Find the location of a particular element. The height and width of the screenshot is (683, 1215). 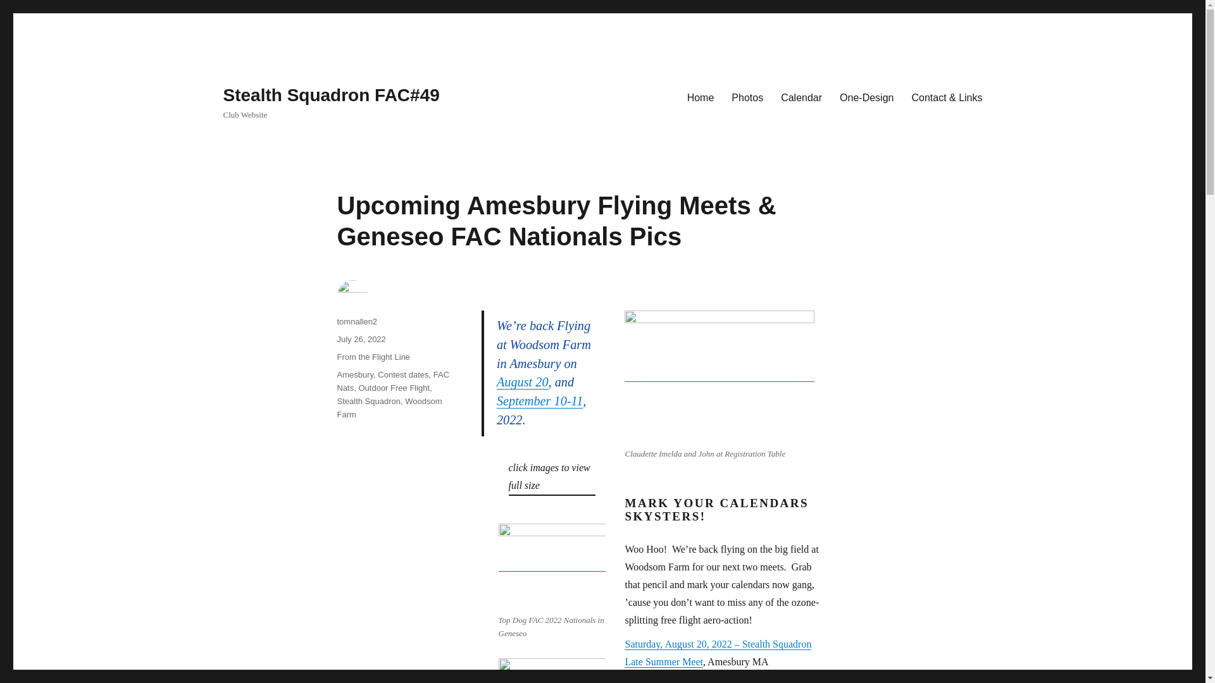

Stealth Squadron is located at coordinates (368, 401).